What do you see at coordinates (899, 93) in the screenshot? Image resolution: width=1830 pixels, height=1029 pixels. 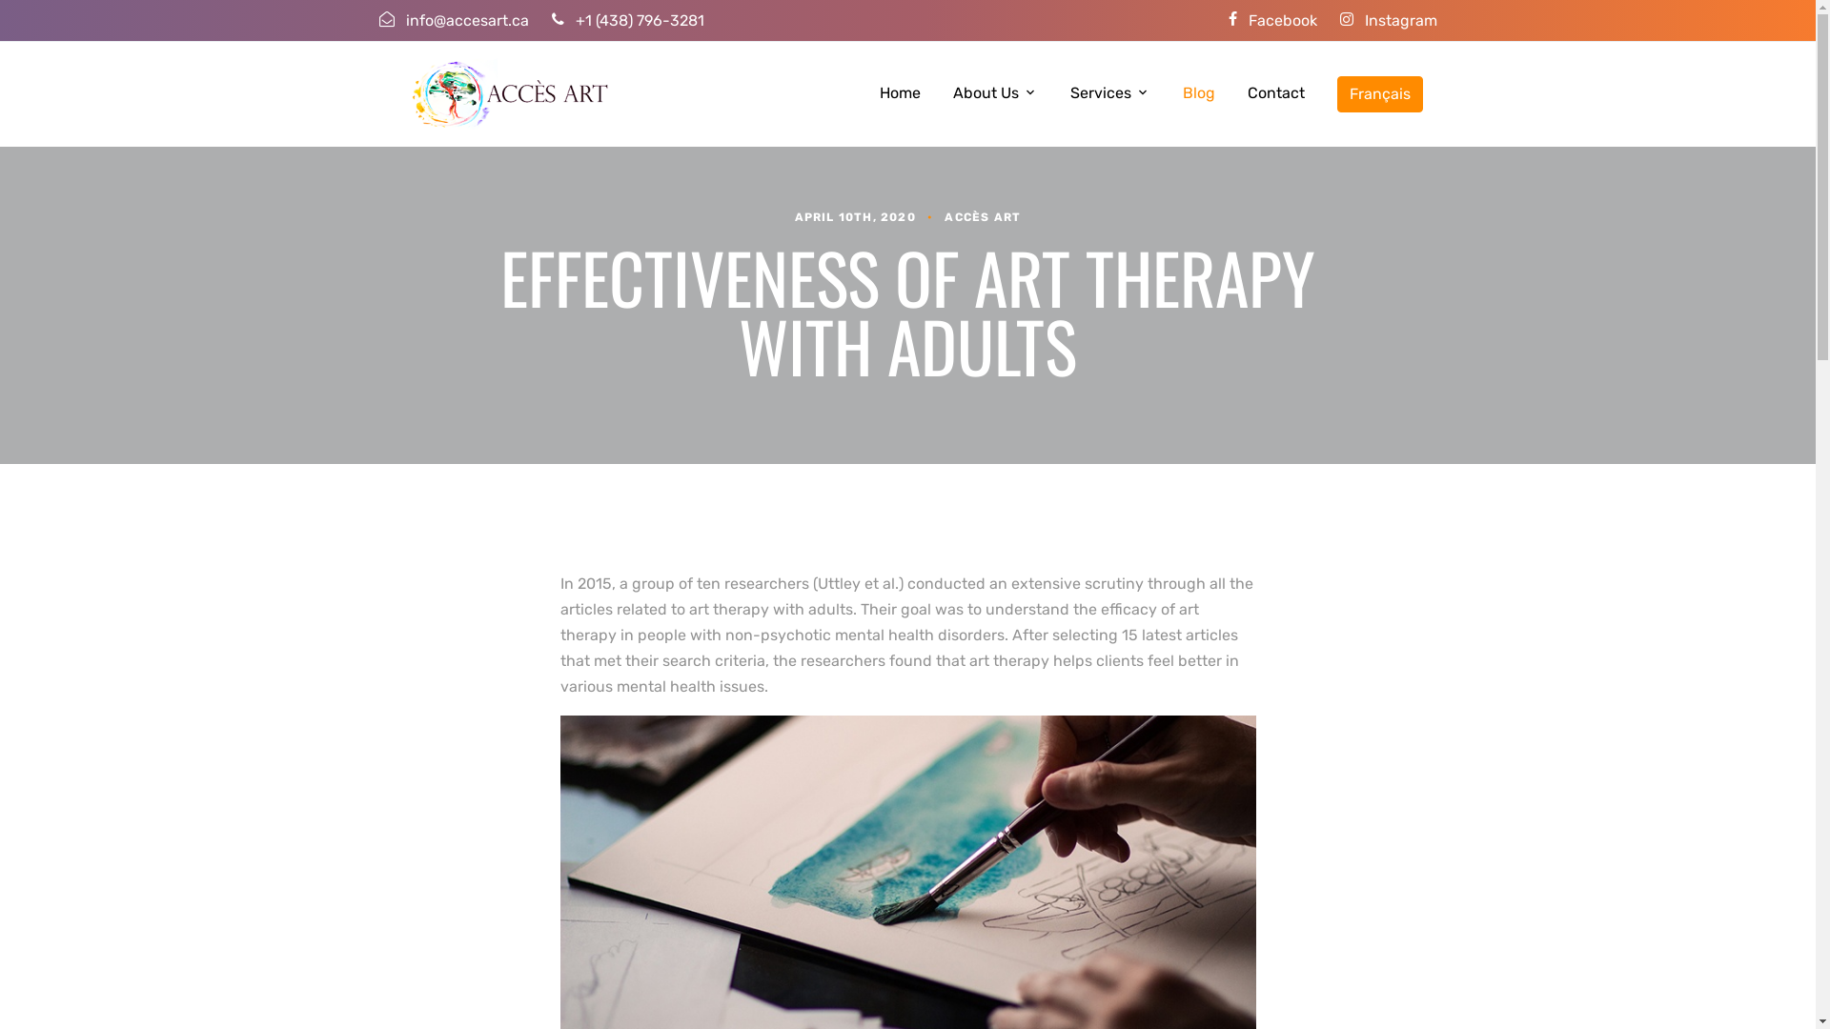 I see `Home` at bounding box center [899, 93].